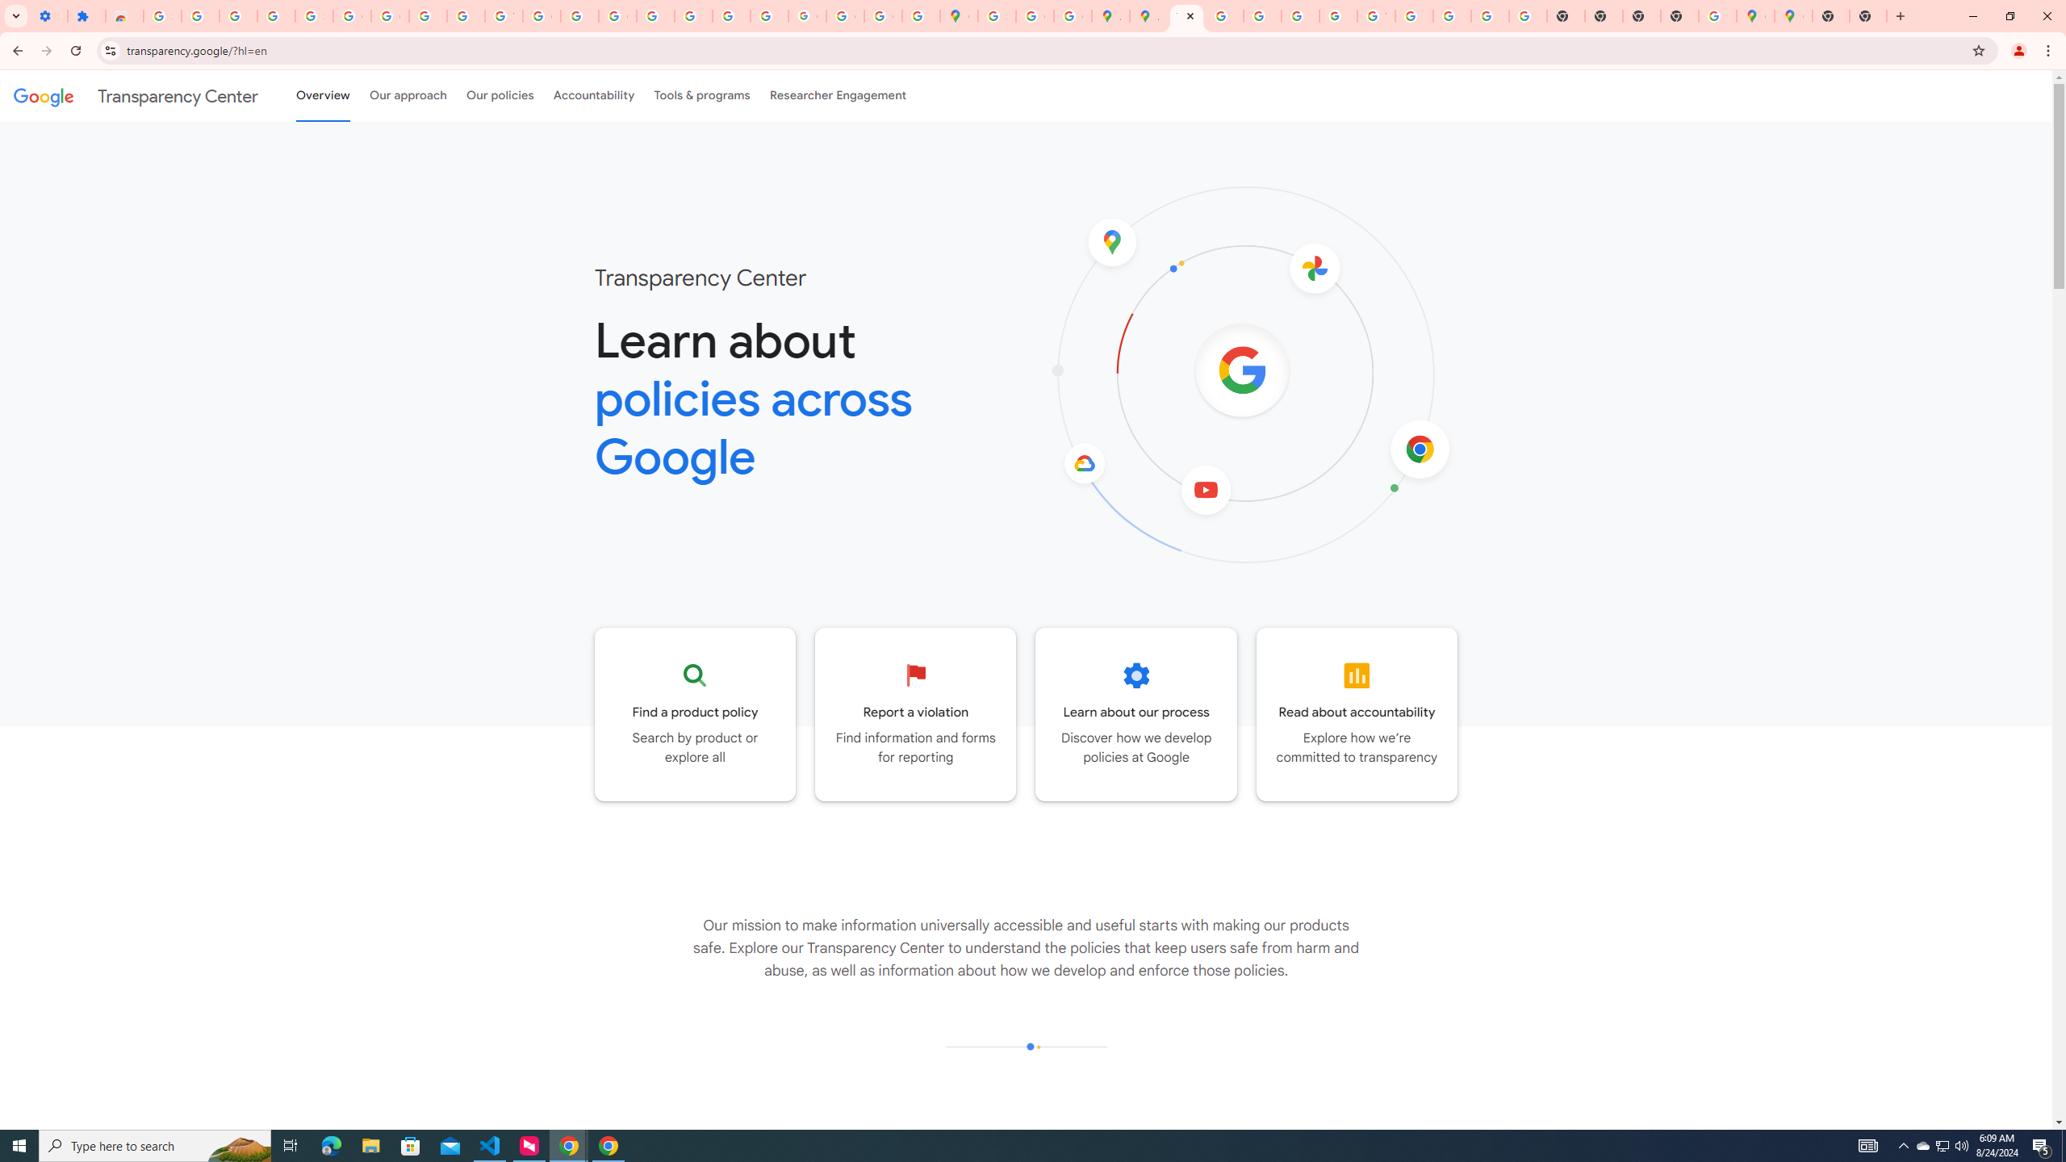  What do you see at coordinates (408, 95) in the screenshot?
I see `Our approach` at bounding box center [408, 95].